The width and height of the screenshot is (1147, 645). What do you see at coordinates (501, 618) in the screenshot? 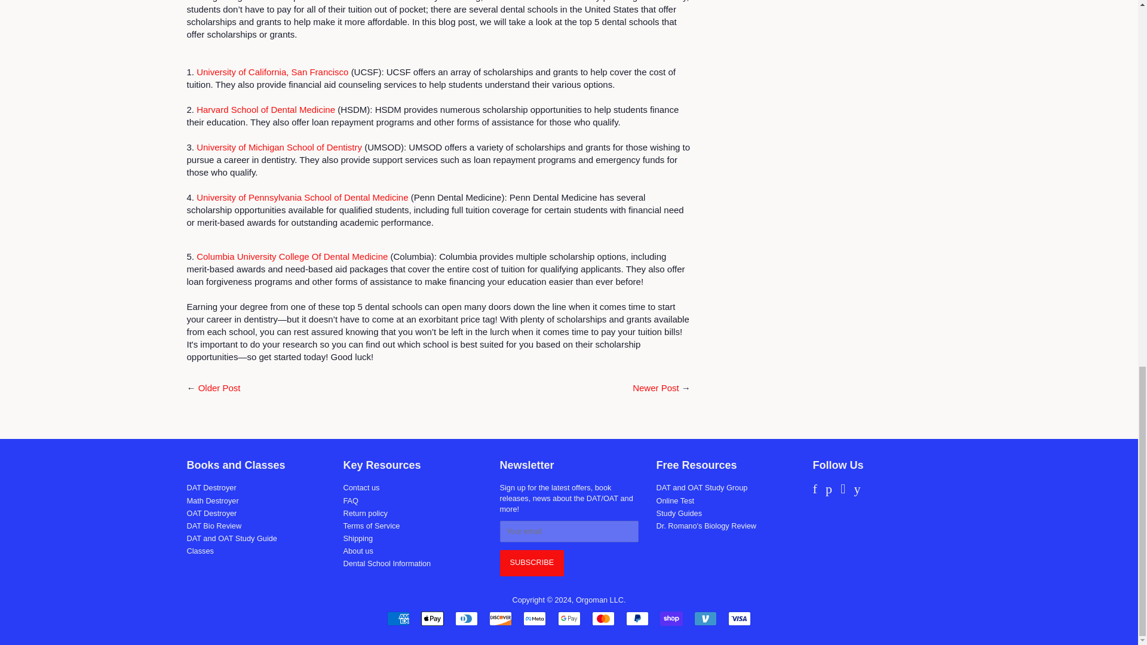
I see `Discover` at bounding box center [501, 618].